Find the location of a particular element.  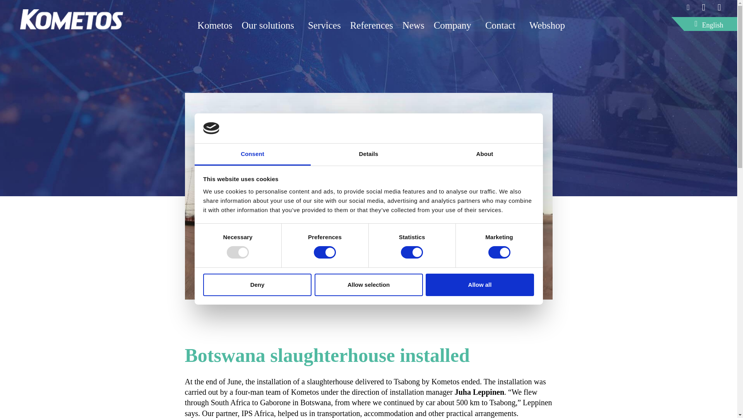

Consent is located at coordinates (252, 154).